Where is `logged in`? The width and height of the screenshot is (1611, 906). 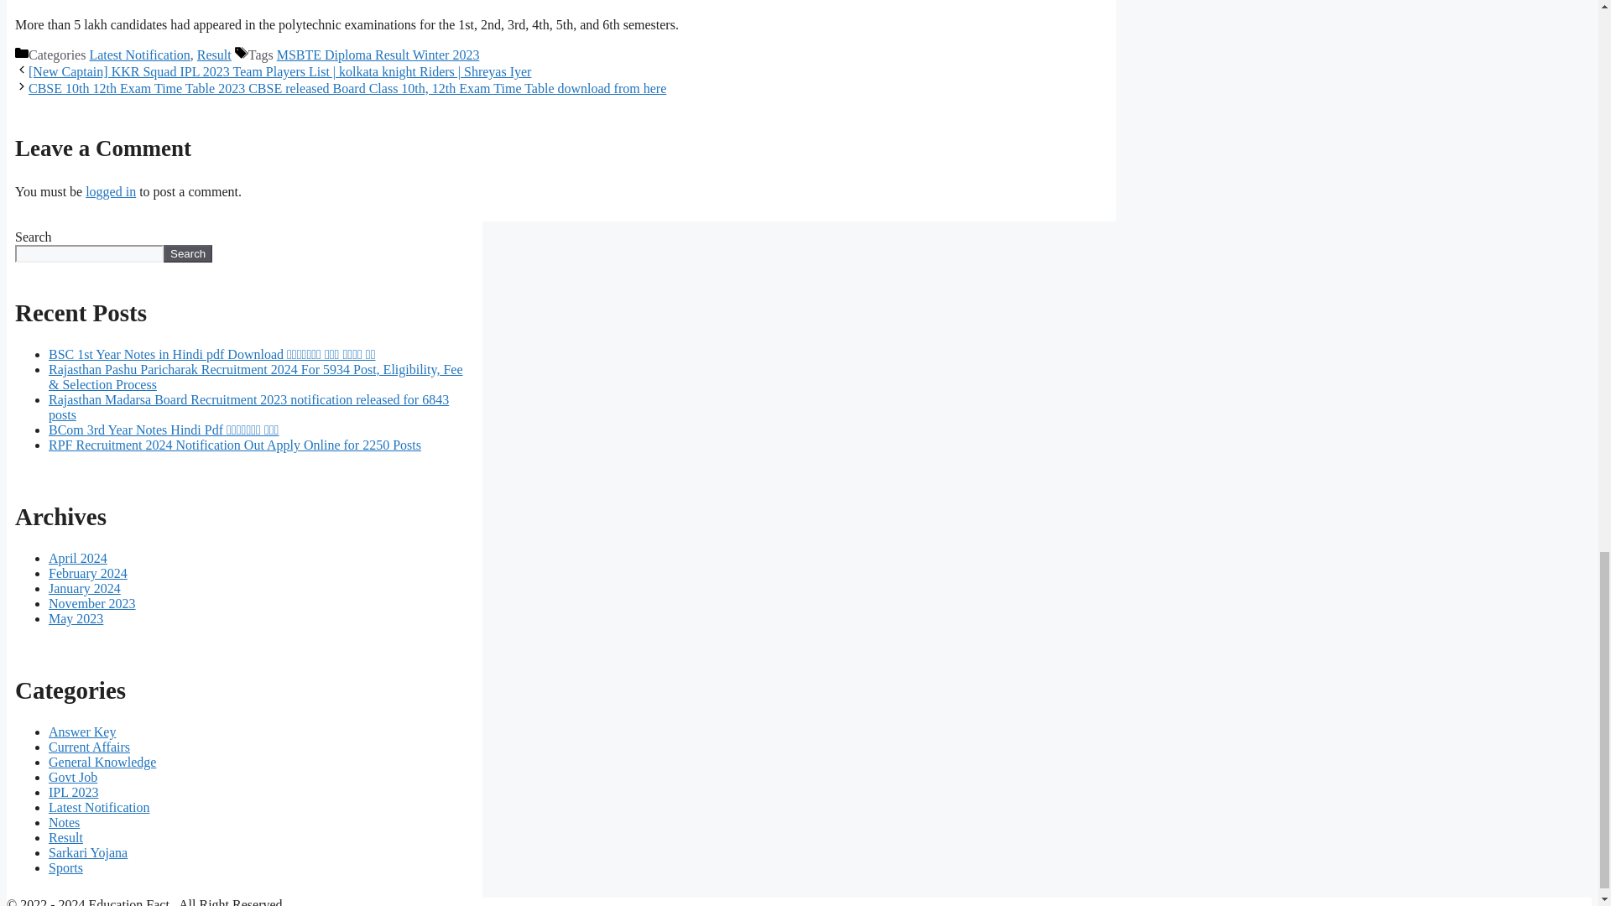
logged in is located at coordinates (110, 191).